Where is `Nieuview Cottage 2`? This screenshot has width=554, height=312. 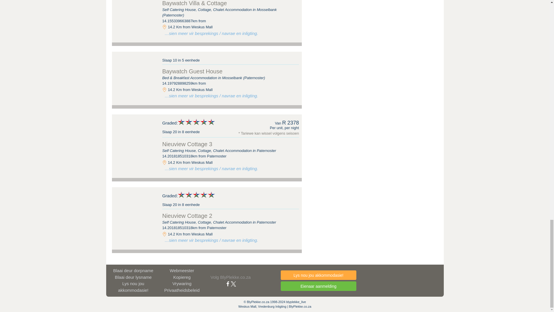
Nieuview Cottage 2 is located at coordinates (136, 204).